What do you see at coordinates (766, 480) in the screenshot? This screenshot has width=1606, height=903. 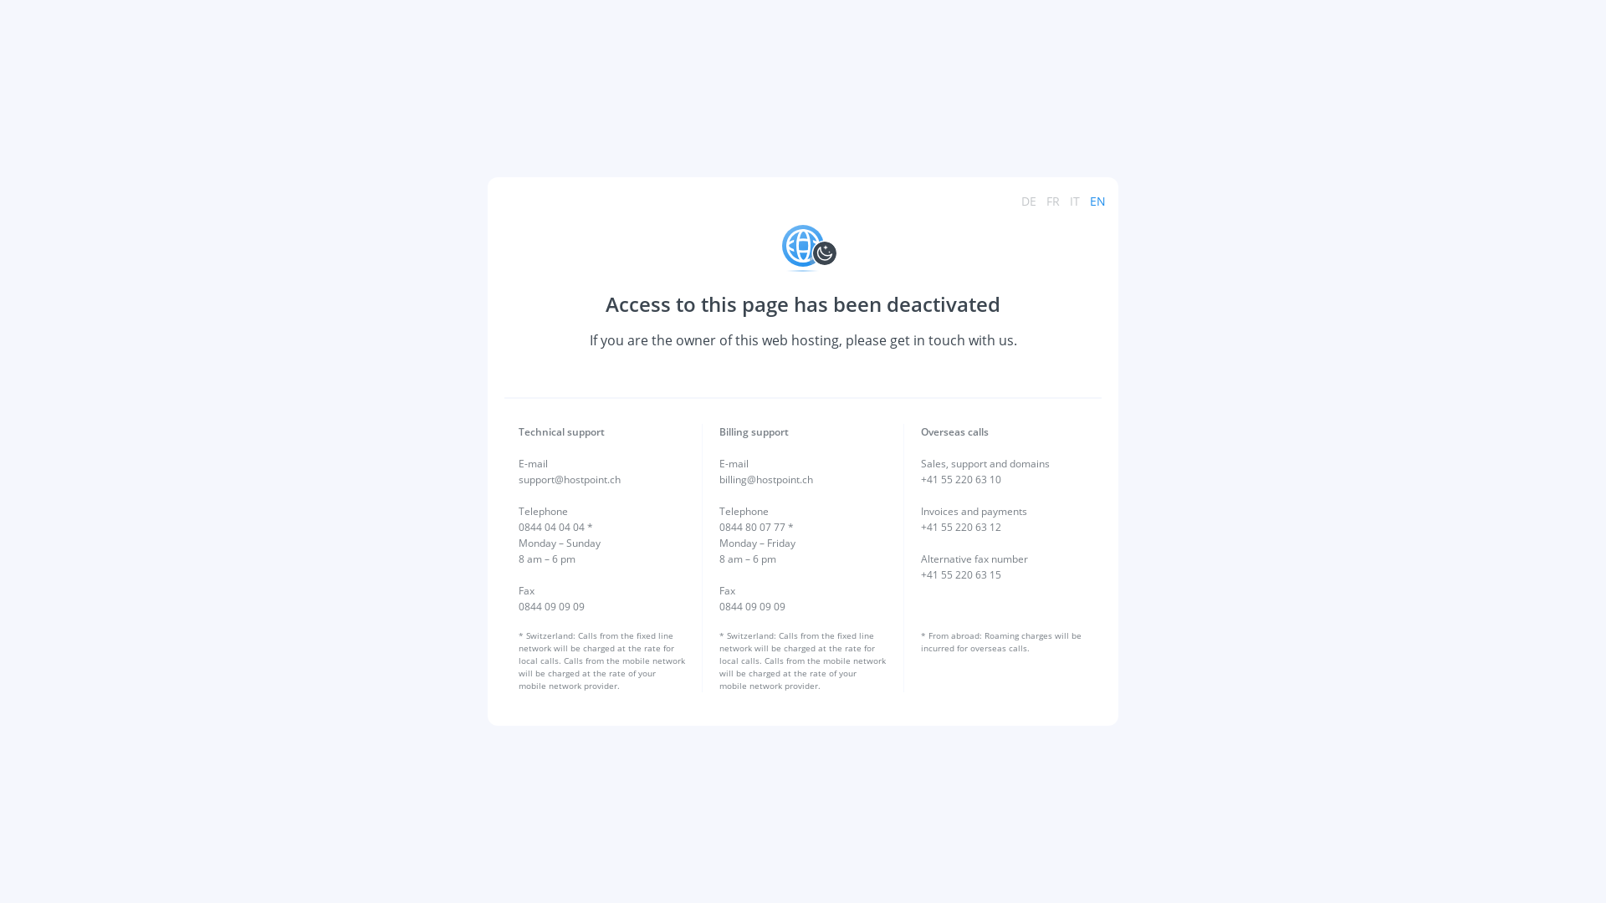 I see `billing@hostpoint.ch` at bounding box center [766, 480].